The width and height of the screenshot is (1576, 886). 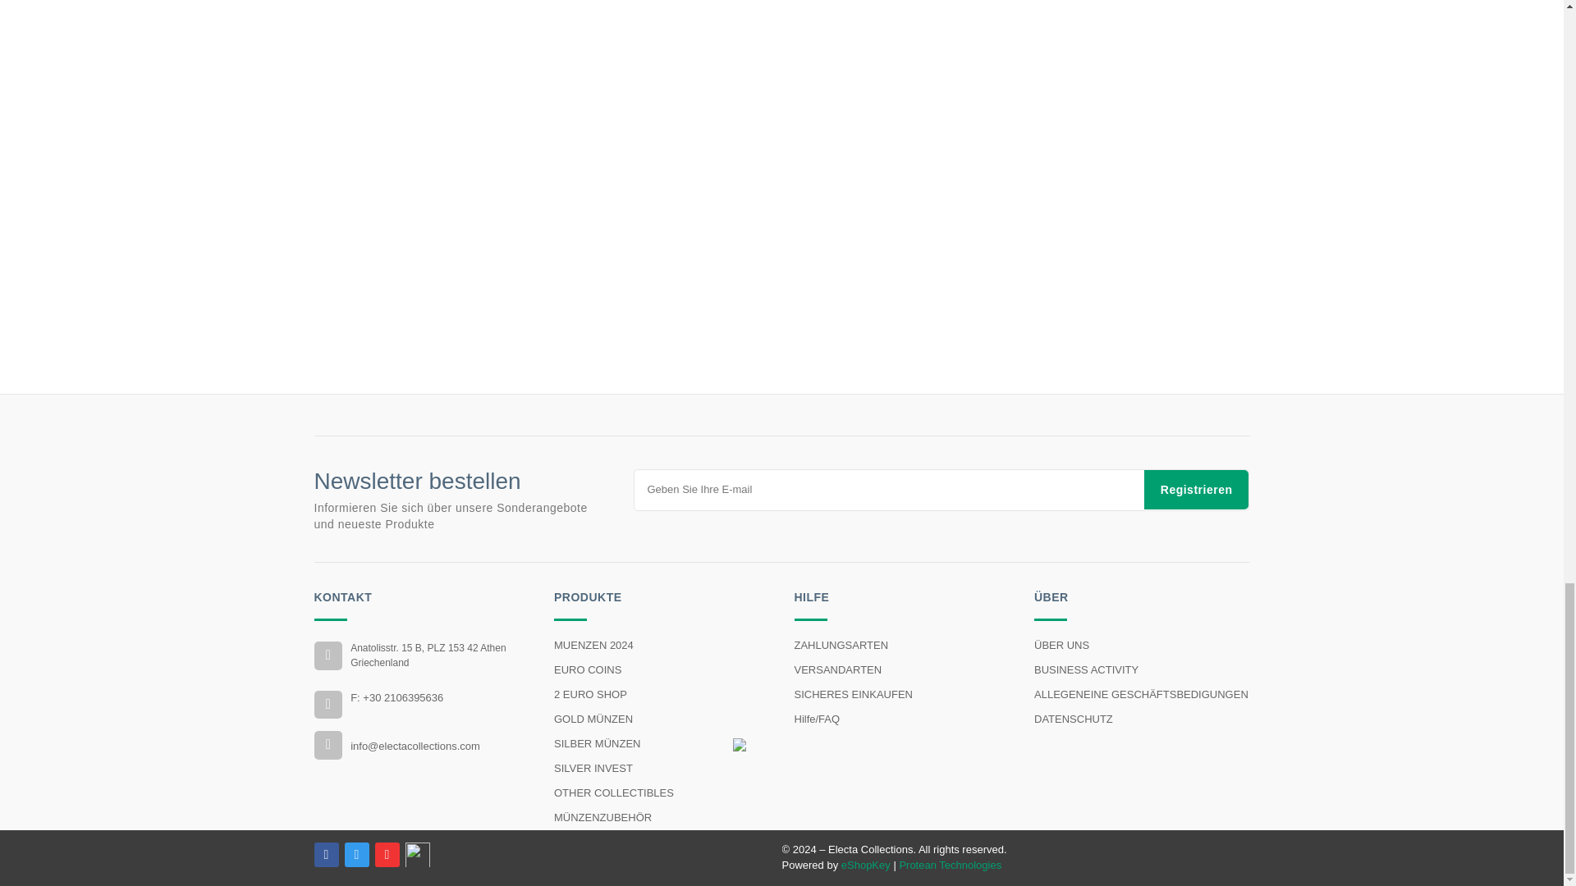 What do you see at coordinates (662, 669) in the screenshot?
I see `EURO COINS` at bounding box center [662, 669].